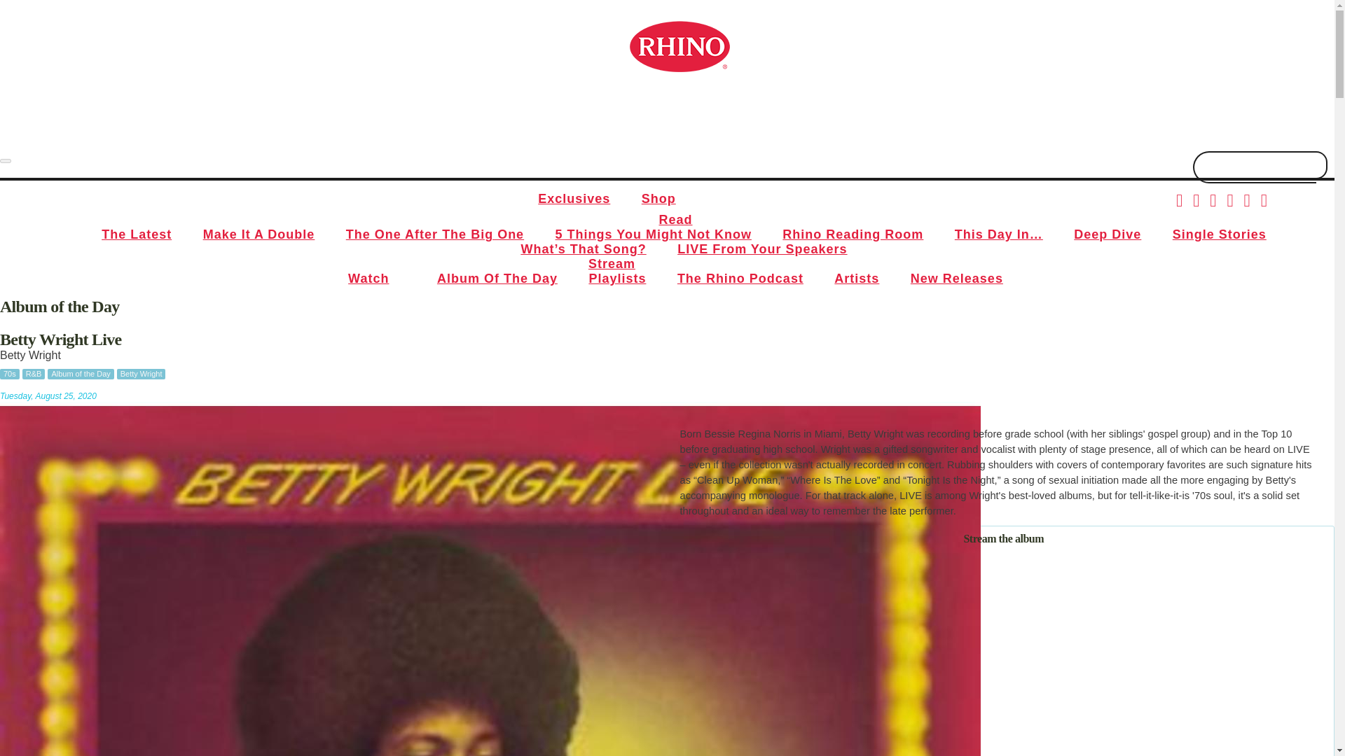 The height and width of the screenshot is (756, 1345). What do you see at coordinates (658, 199) in the screenshot?
I see `Shop` at bounding box center [658, 199].